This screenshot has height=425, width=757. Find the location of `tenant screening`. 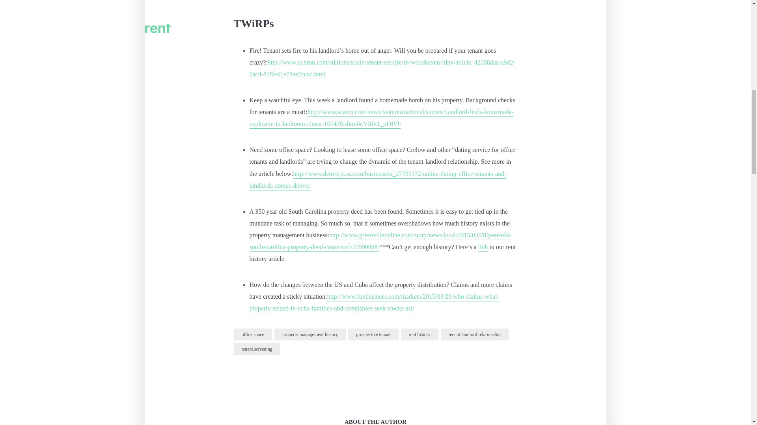

tenant screening is located at coordinates (256, 349).